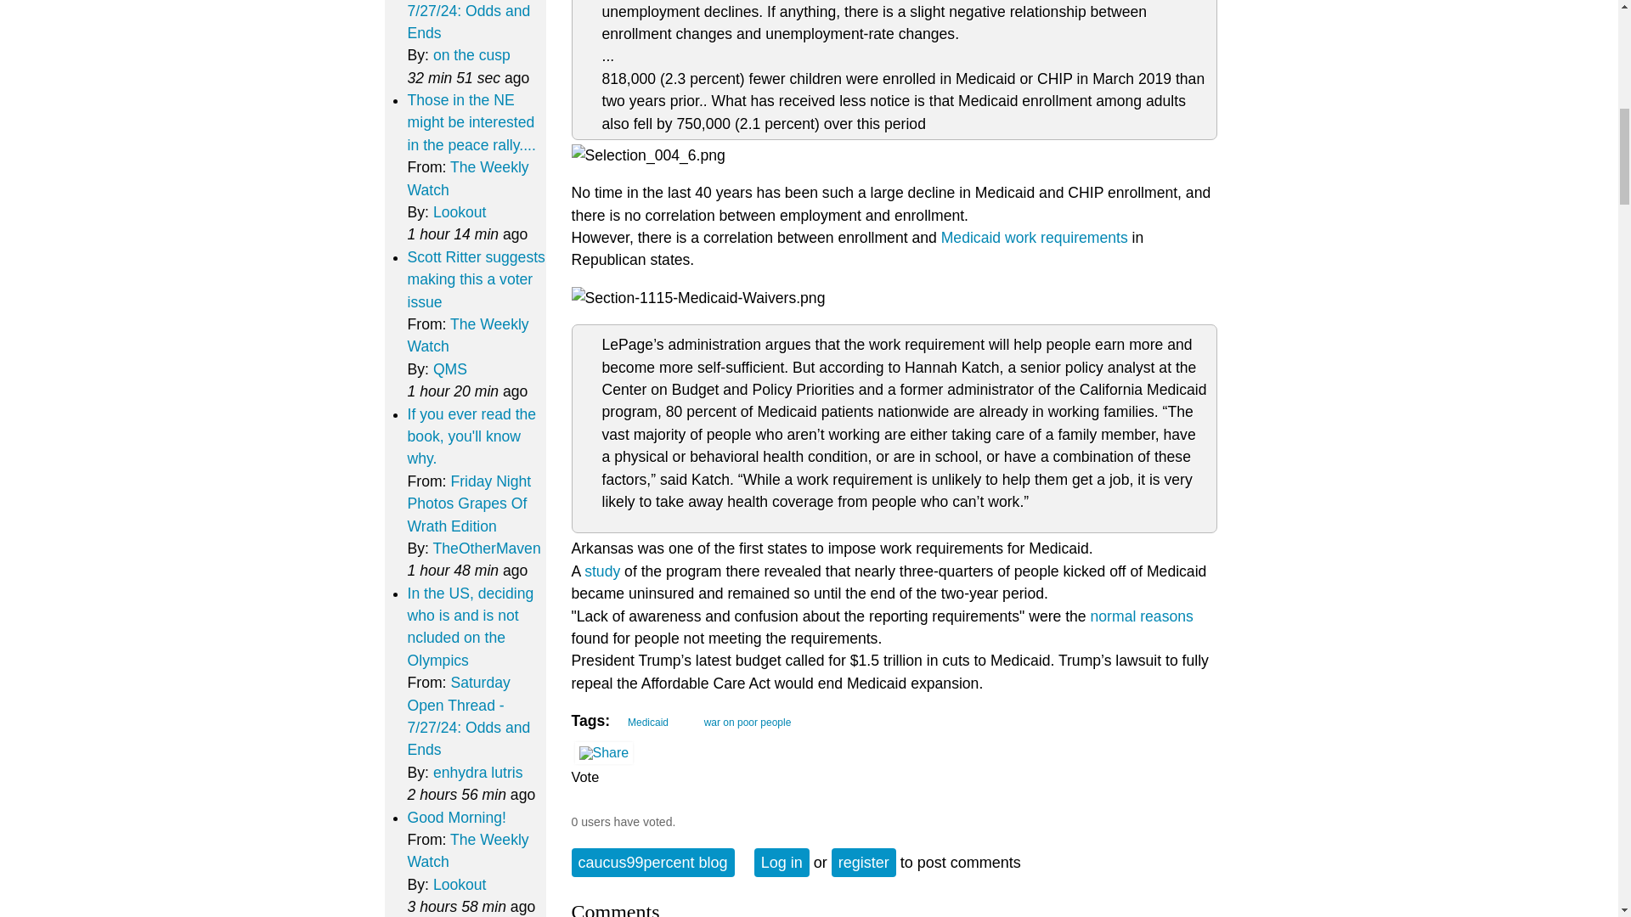  Describe the element at coordinates (652, 863) in the screenshot. I see `Read the latest caucus99percent blog entries.` at that location.